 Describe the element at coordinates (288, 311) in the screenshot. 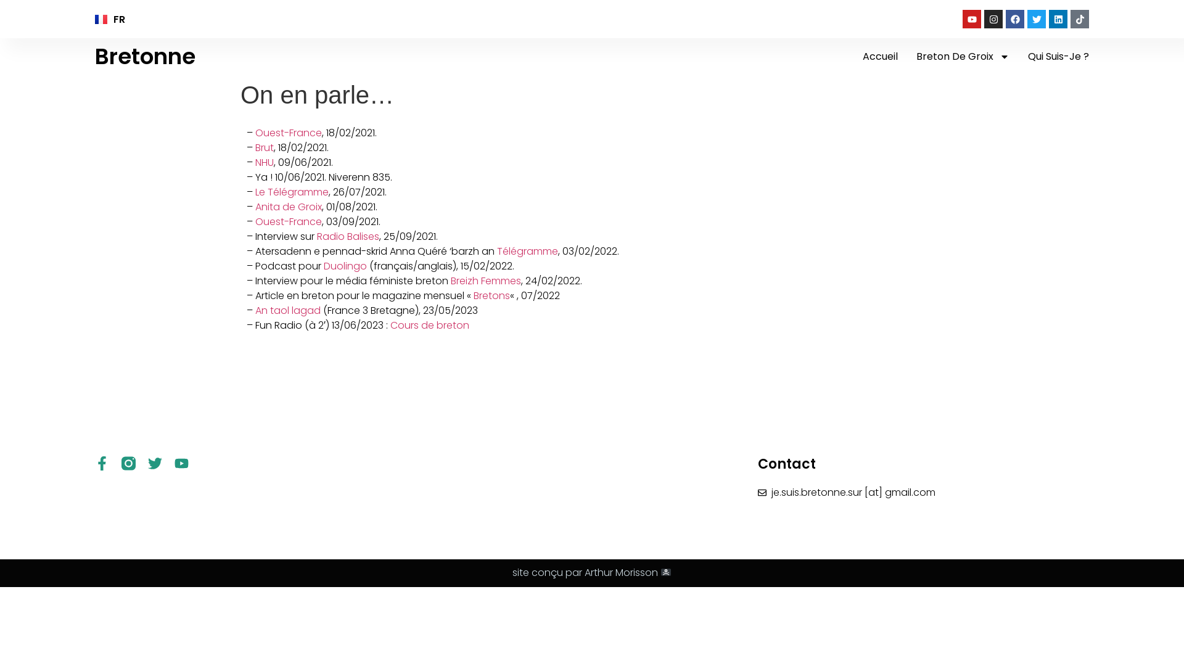

I see `An taol lagad` at that location.